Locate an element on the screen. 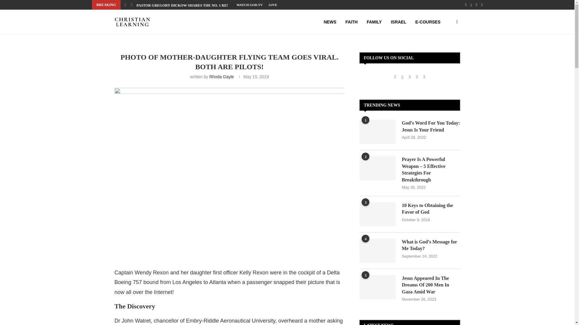  WATCH GOD.TV is located at coordinates (249, 5).